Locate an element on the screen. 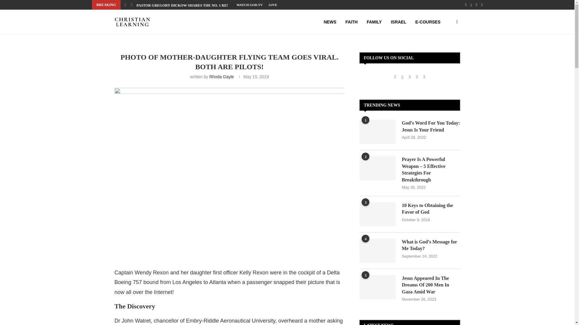  WATCH GOD.TV is located at coordinates (249, 5).